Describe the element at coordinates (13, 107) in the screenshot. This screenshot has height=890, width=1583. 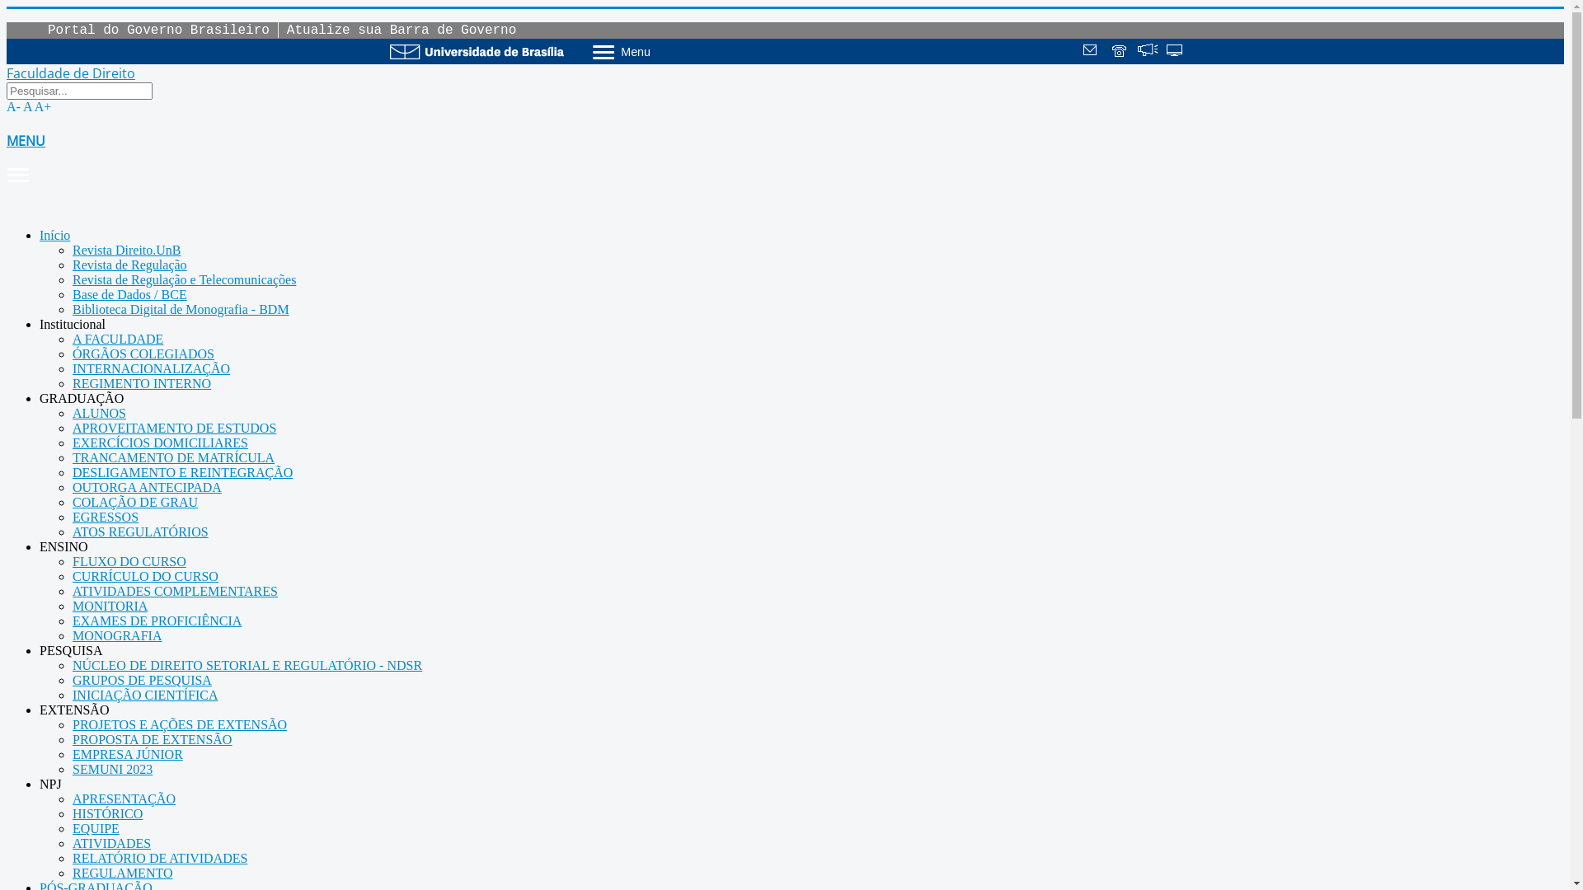
I see `A-` at that location.